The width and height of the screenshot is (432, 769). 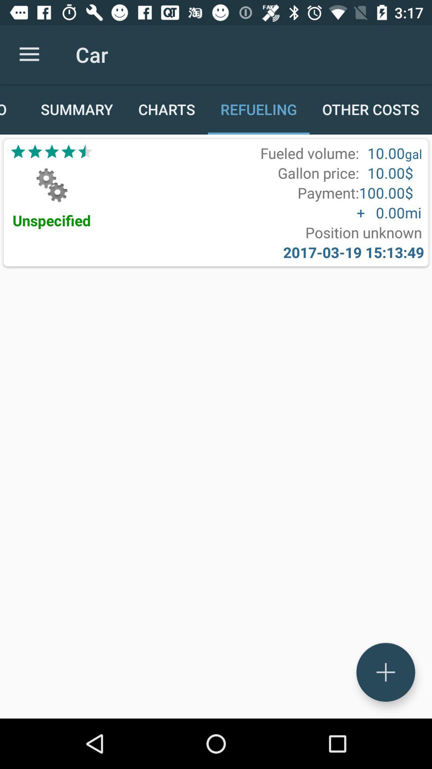 I want to click on launch the item next to 100.00 icon, so click(x=328, y=193).